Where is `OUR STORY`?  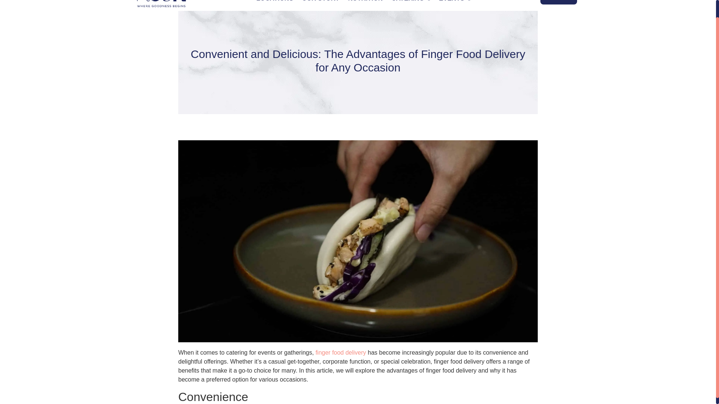 OUR STORY is located at coordinates (321, 4).